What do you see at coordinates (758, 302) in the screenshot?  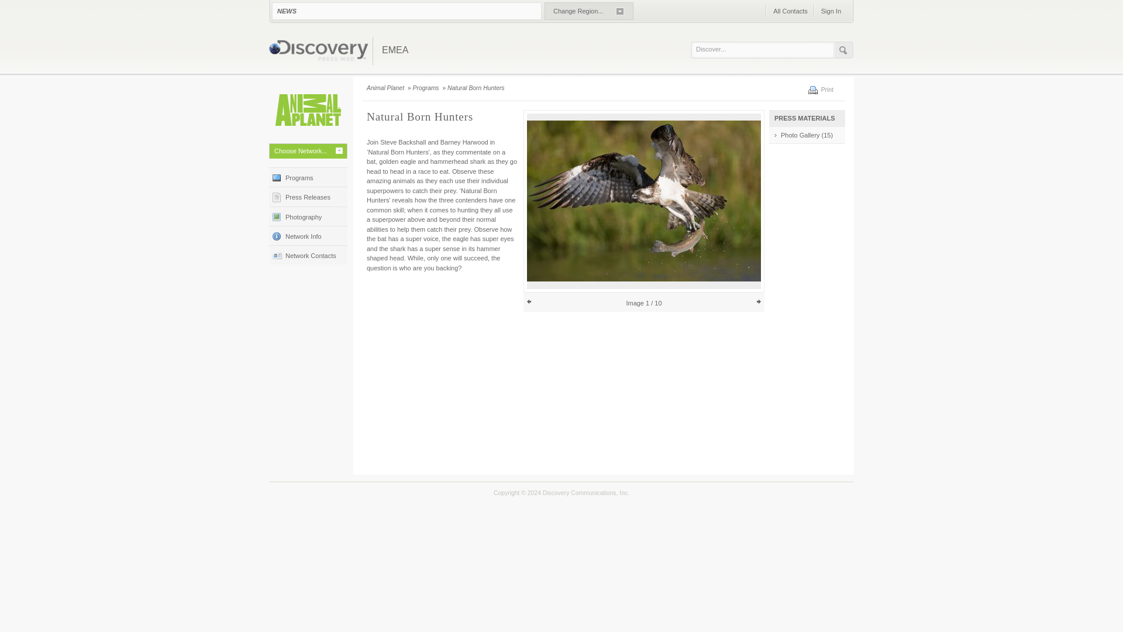 I see `Next` at bounding box center [758, 302].